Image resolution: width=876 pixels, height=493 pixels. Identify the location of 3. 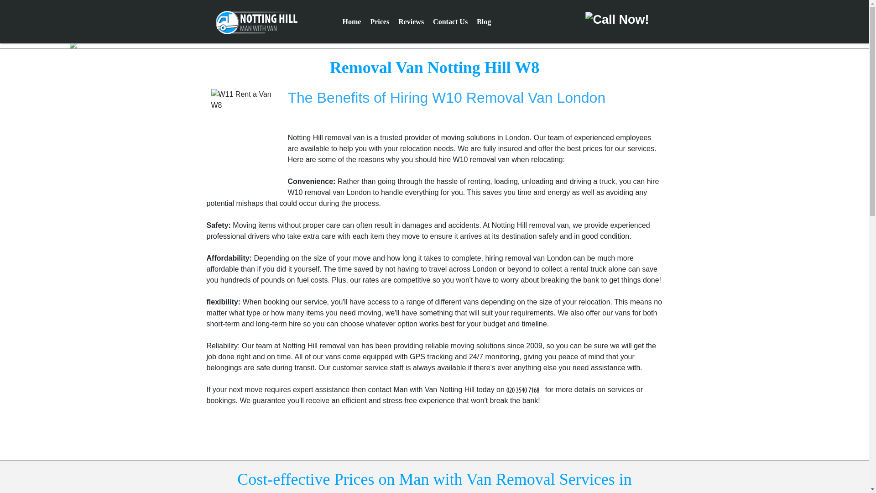
(443, 44).